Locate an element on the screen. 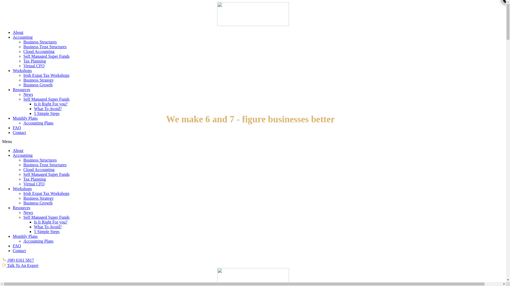 The width and height of the screenshot is (510, 286). (08) 6161 5817 is located at coordinates (18, 260).